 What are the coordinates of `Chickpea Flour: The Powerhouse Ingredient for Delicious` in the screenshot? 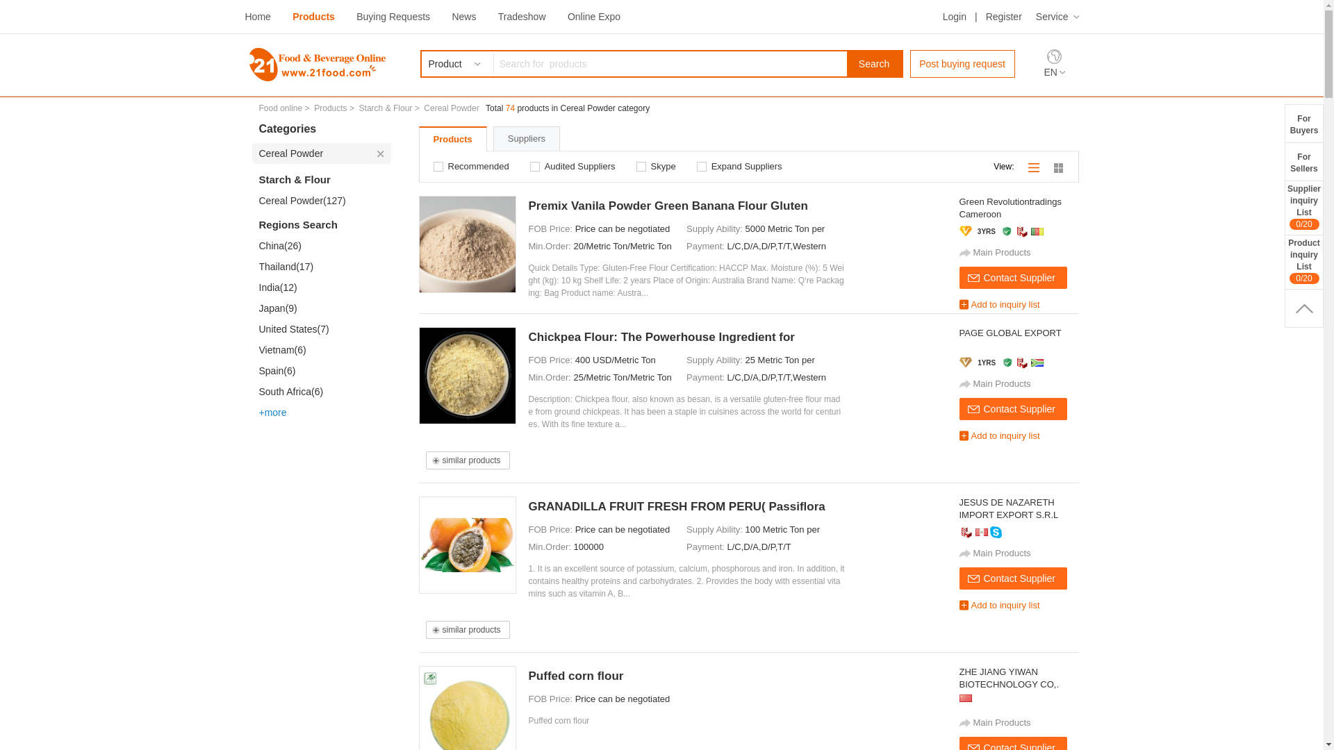 It's located at (686, 337).